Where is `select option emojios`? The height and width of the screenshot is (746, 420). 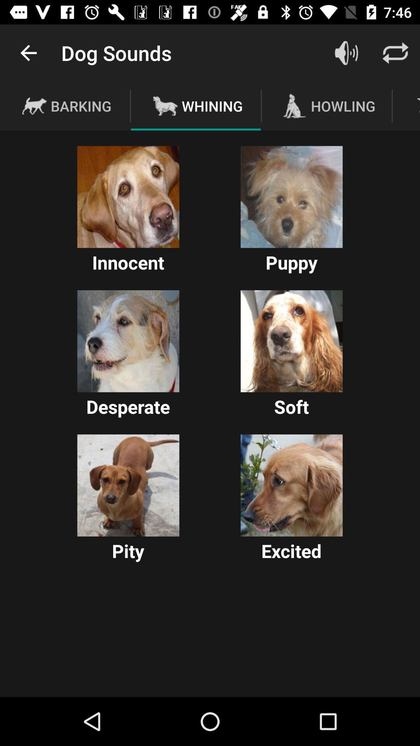 select option emojios is located at coordinates (128, 485).